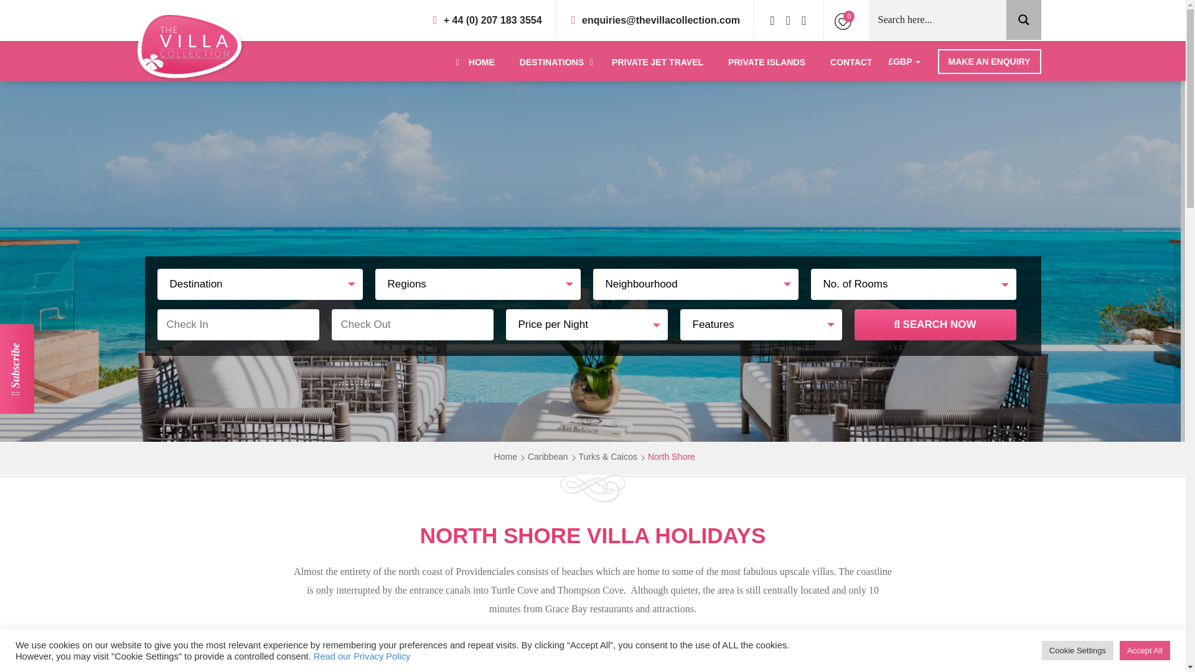  What do you see at coordinates (508, 663) in the screenshot?
I see `read about our cookies` at bounding box center [508, 663].